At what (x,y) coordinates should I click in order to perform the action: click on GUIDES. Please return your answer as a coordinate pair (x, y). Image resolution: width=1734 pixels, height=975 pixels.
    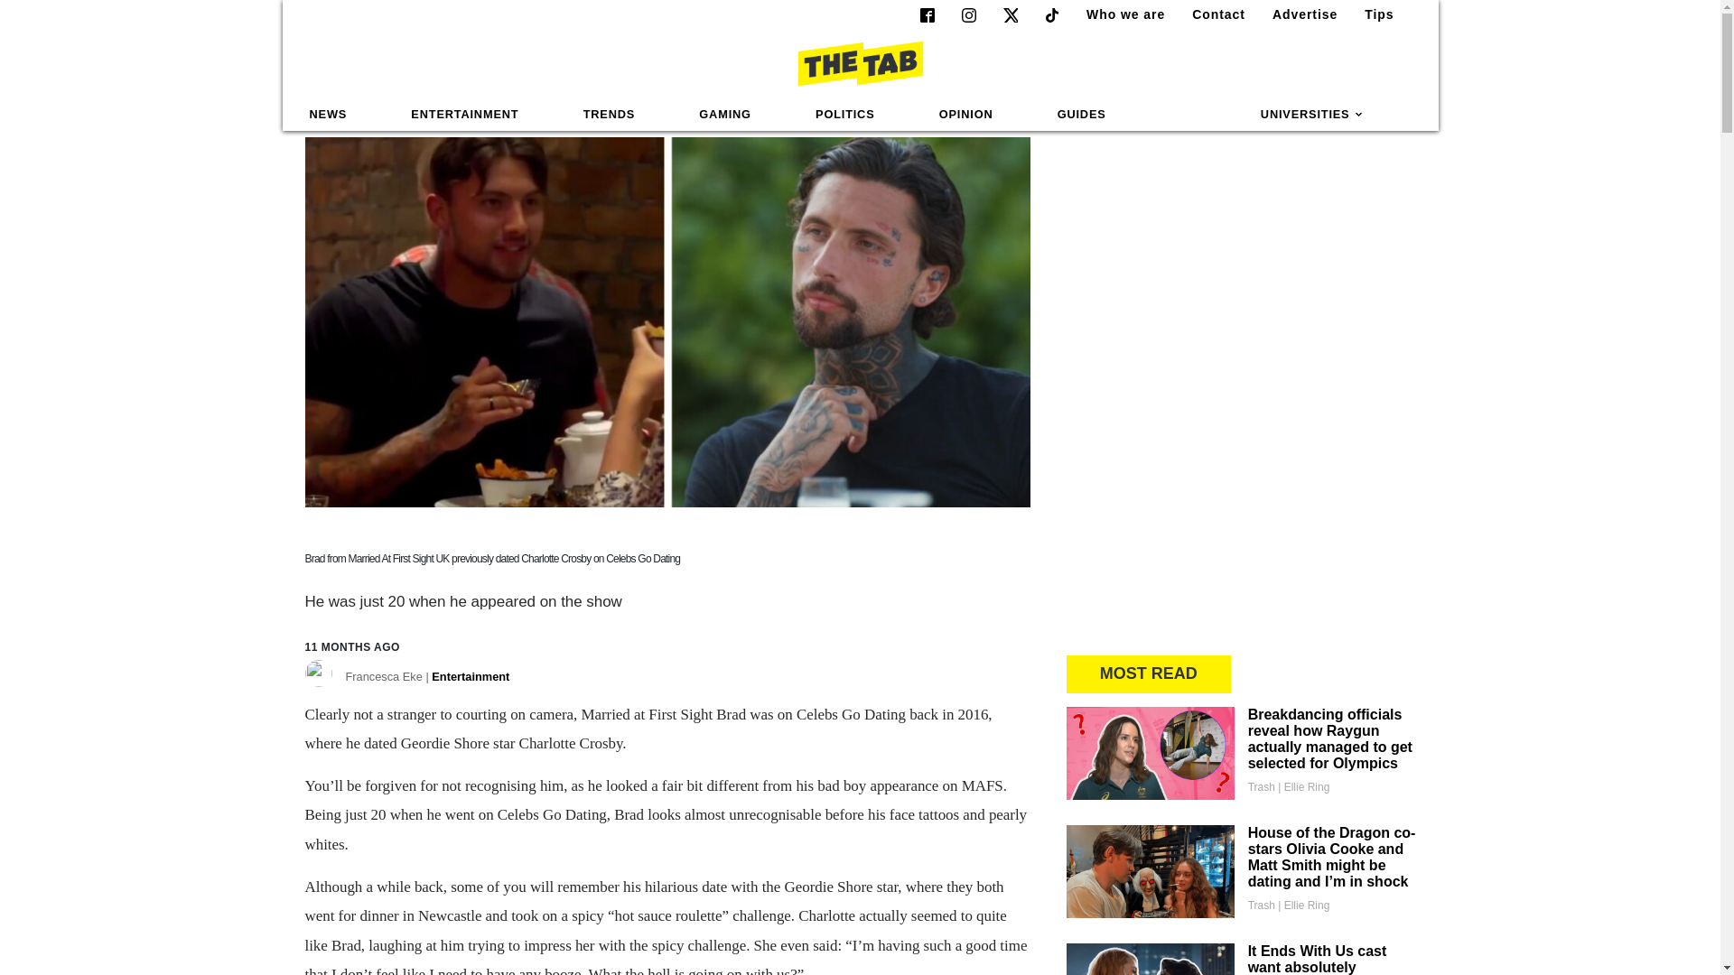
    Looking at the image, I should click on (1082, 115).